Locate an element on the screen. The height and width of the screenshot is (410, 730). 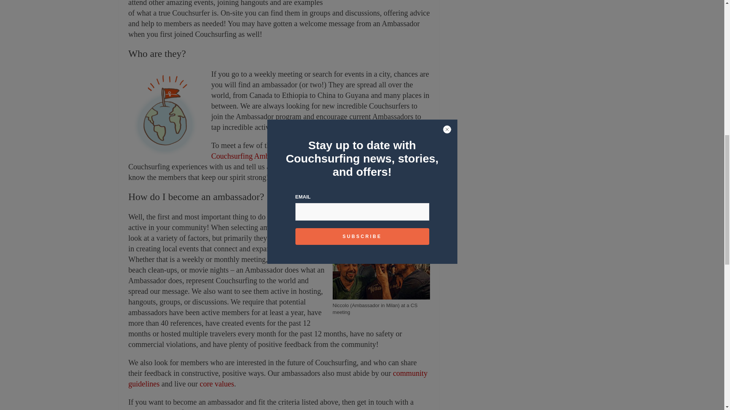
10 Questions with a Couchsurfing Ambassador. is located at coordinates (310, 150).